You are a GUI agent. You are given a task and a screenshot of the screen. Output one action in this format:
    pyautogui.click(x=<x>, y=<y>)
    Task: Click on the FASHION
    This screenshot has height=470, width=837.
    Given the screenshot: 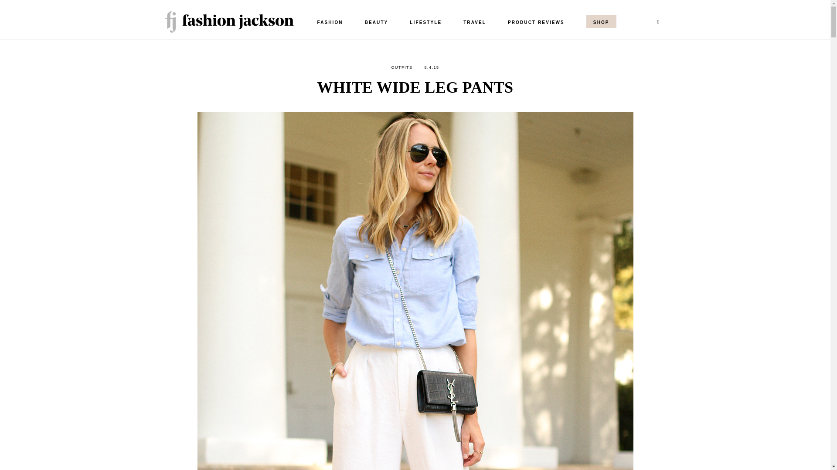 What is the action you would take?
    pyautogui.click(x=330, y=22)
    